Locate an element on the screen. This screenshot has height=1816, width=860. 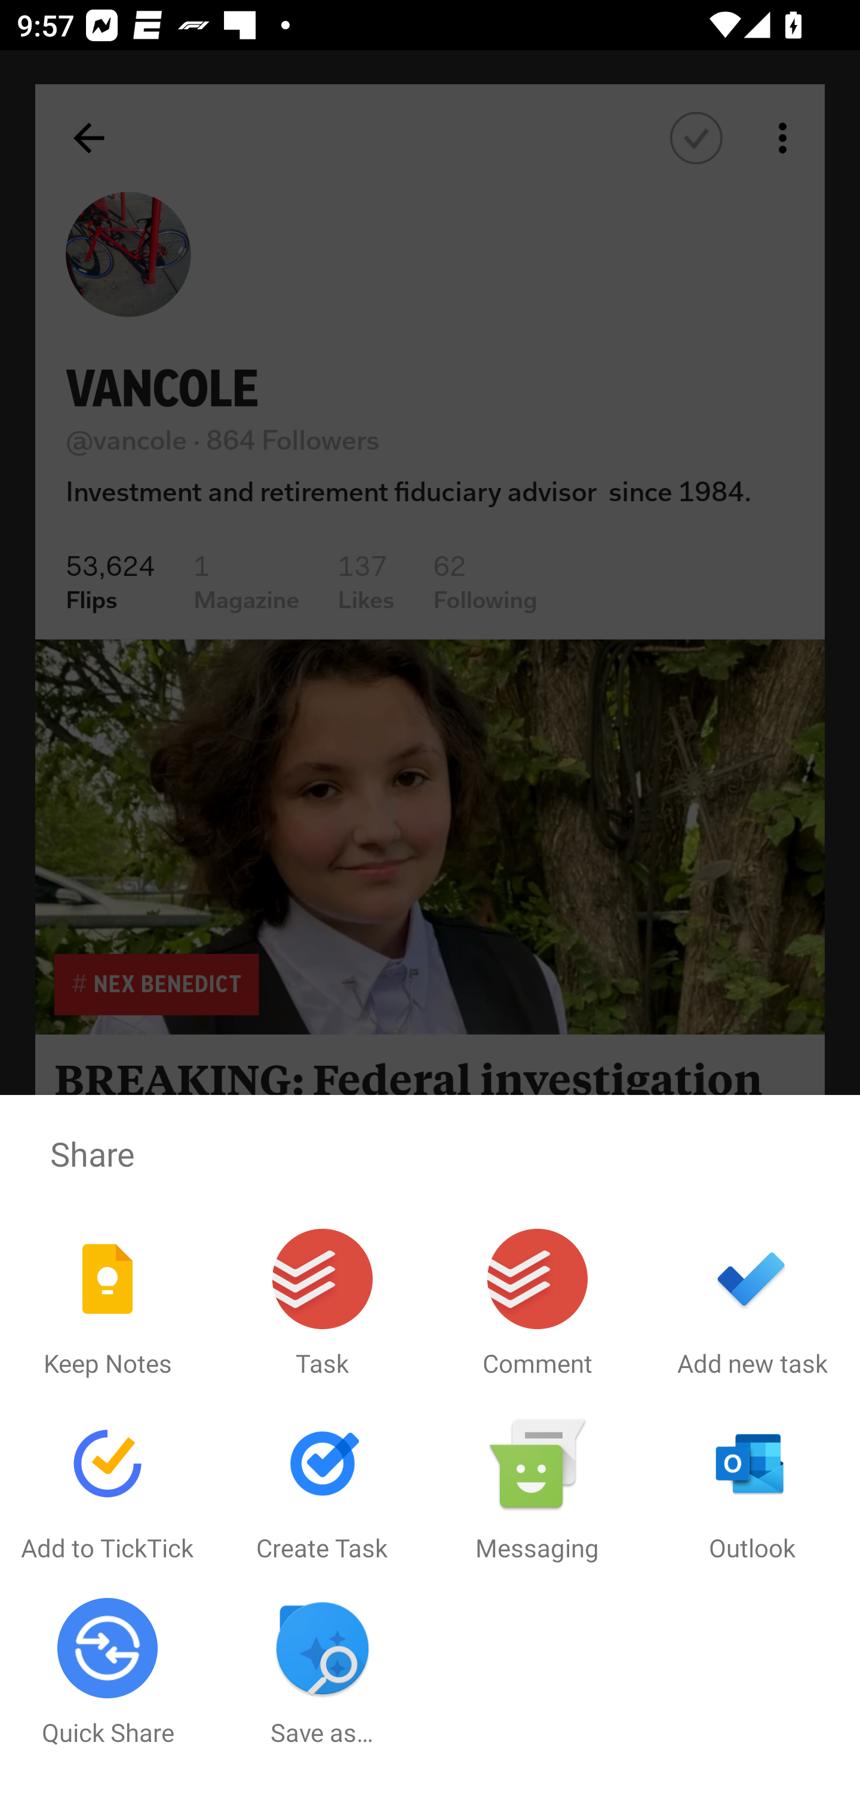
Outlook is located at coordinates (752, 1489).